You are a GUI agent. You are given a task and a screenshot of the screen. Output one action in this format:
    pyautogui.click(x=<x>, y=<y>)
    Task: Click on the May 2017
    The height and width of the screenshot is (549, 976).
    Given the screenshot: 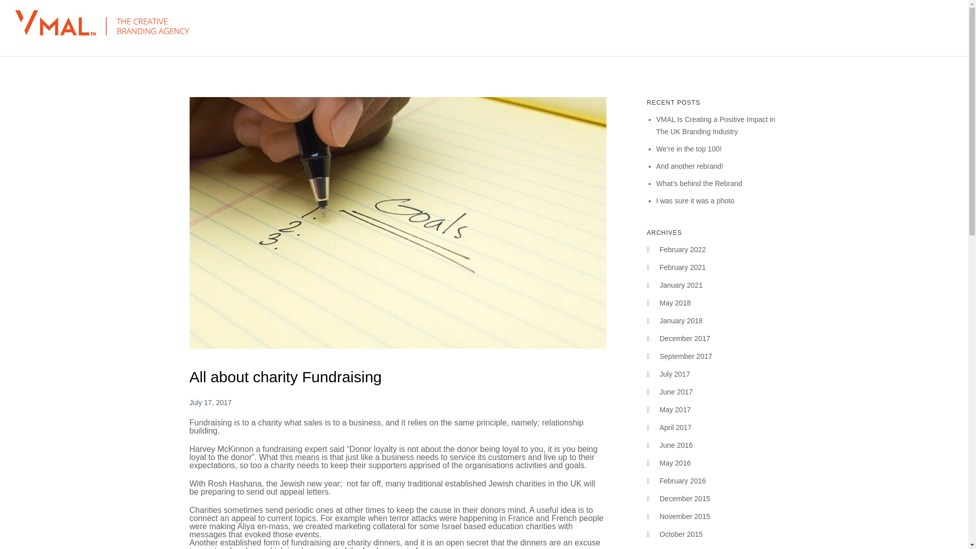 What is the action you would take?
    pyautogui.click(x=675, y=410)
    